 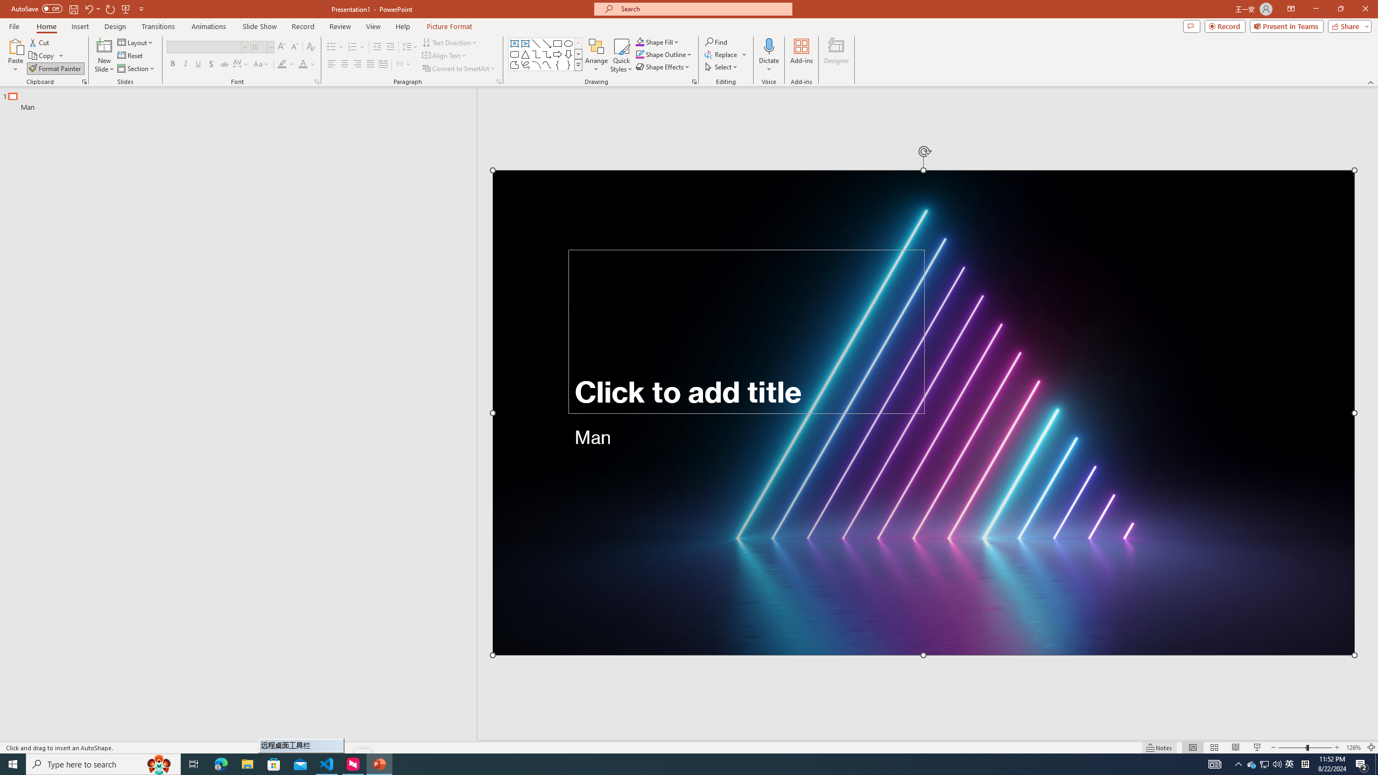 I want to click on Dictate, so click(x=769, y=46).